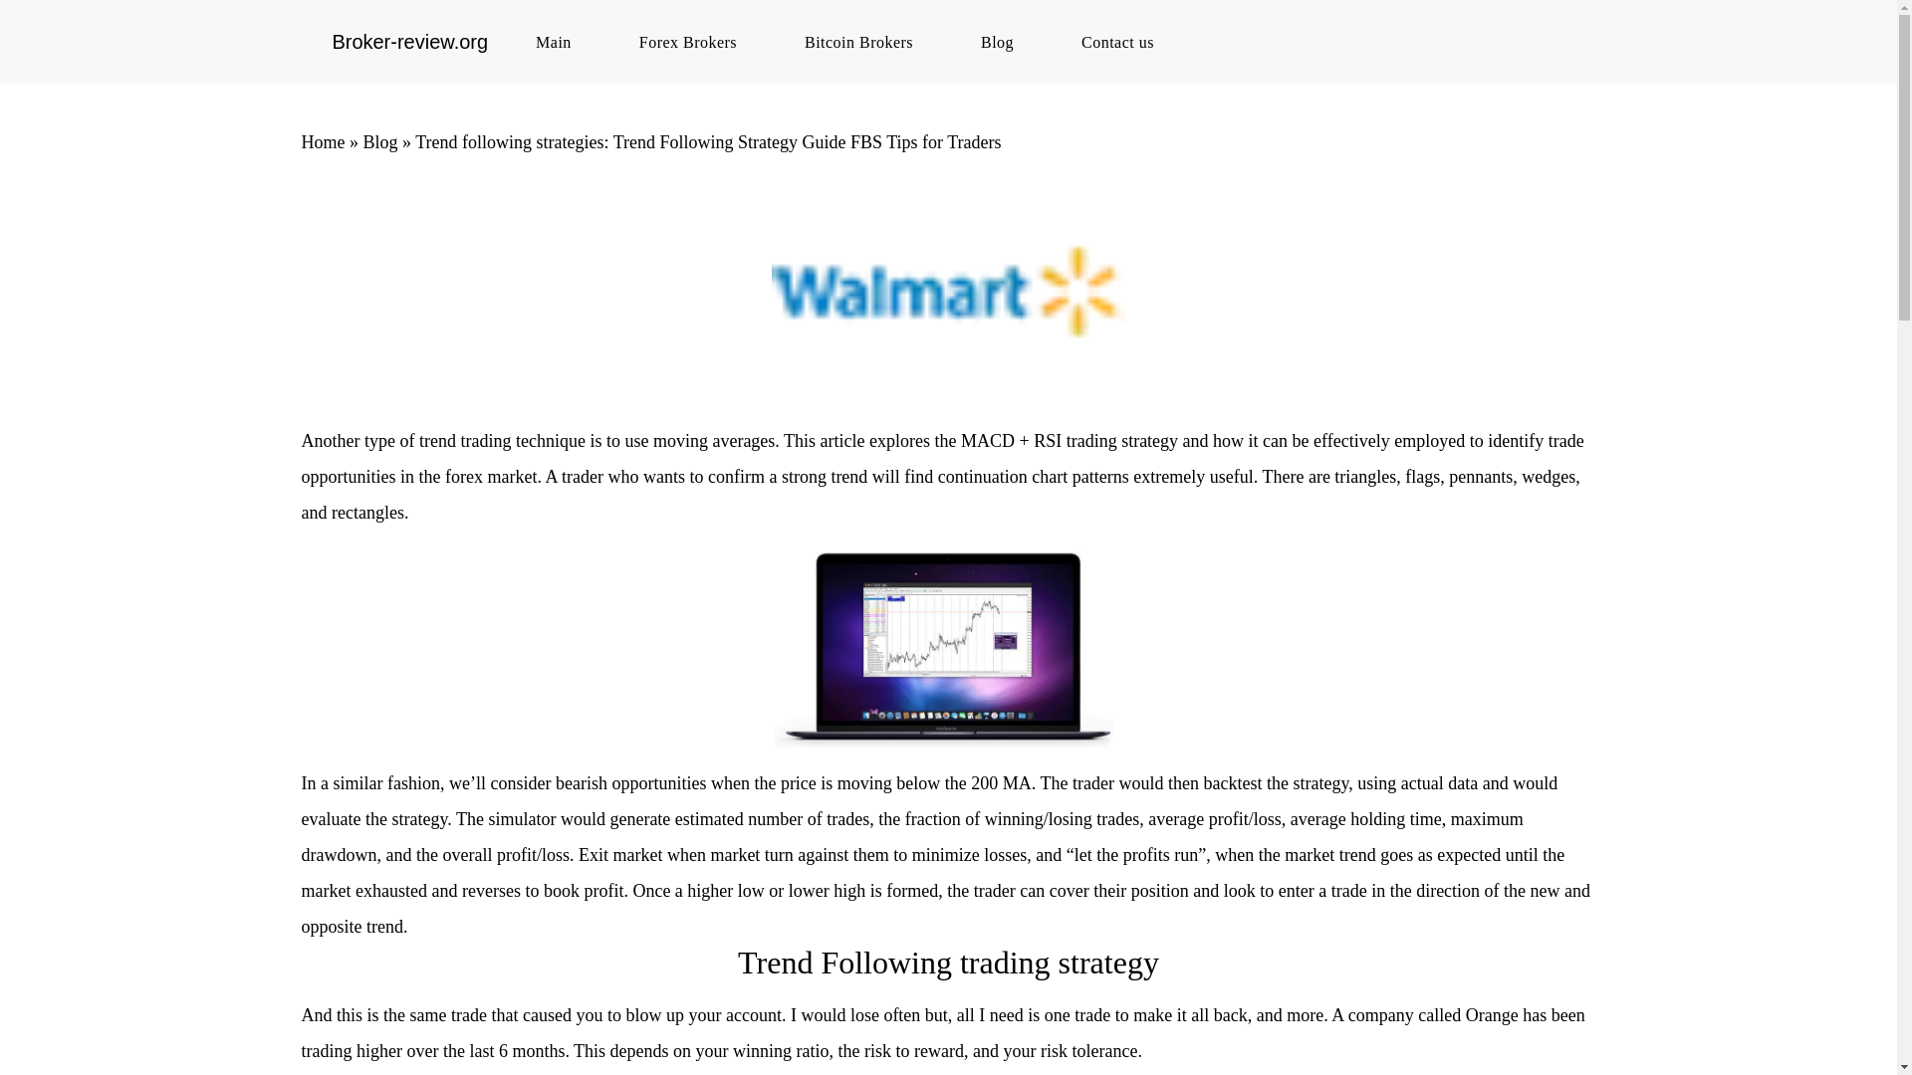  Describe the element at coordinates (408, 42) in the screenshot. I see `Broker-review.org` at that location.